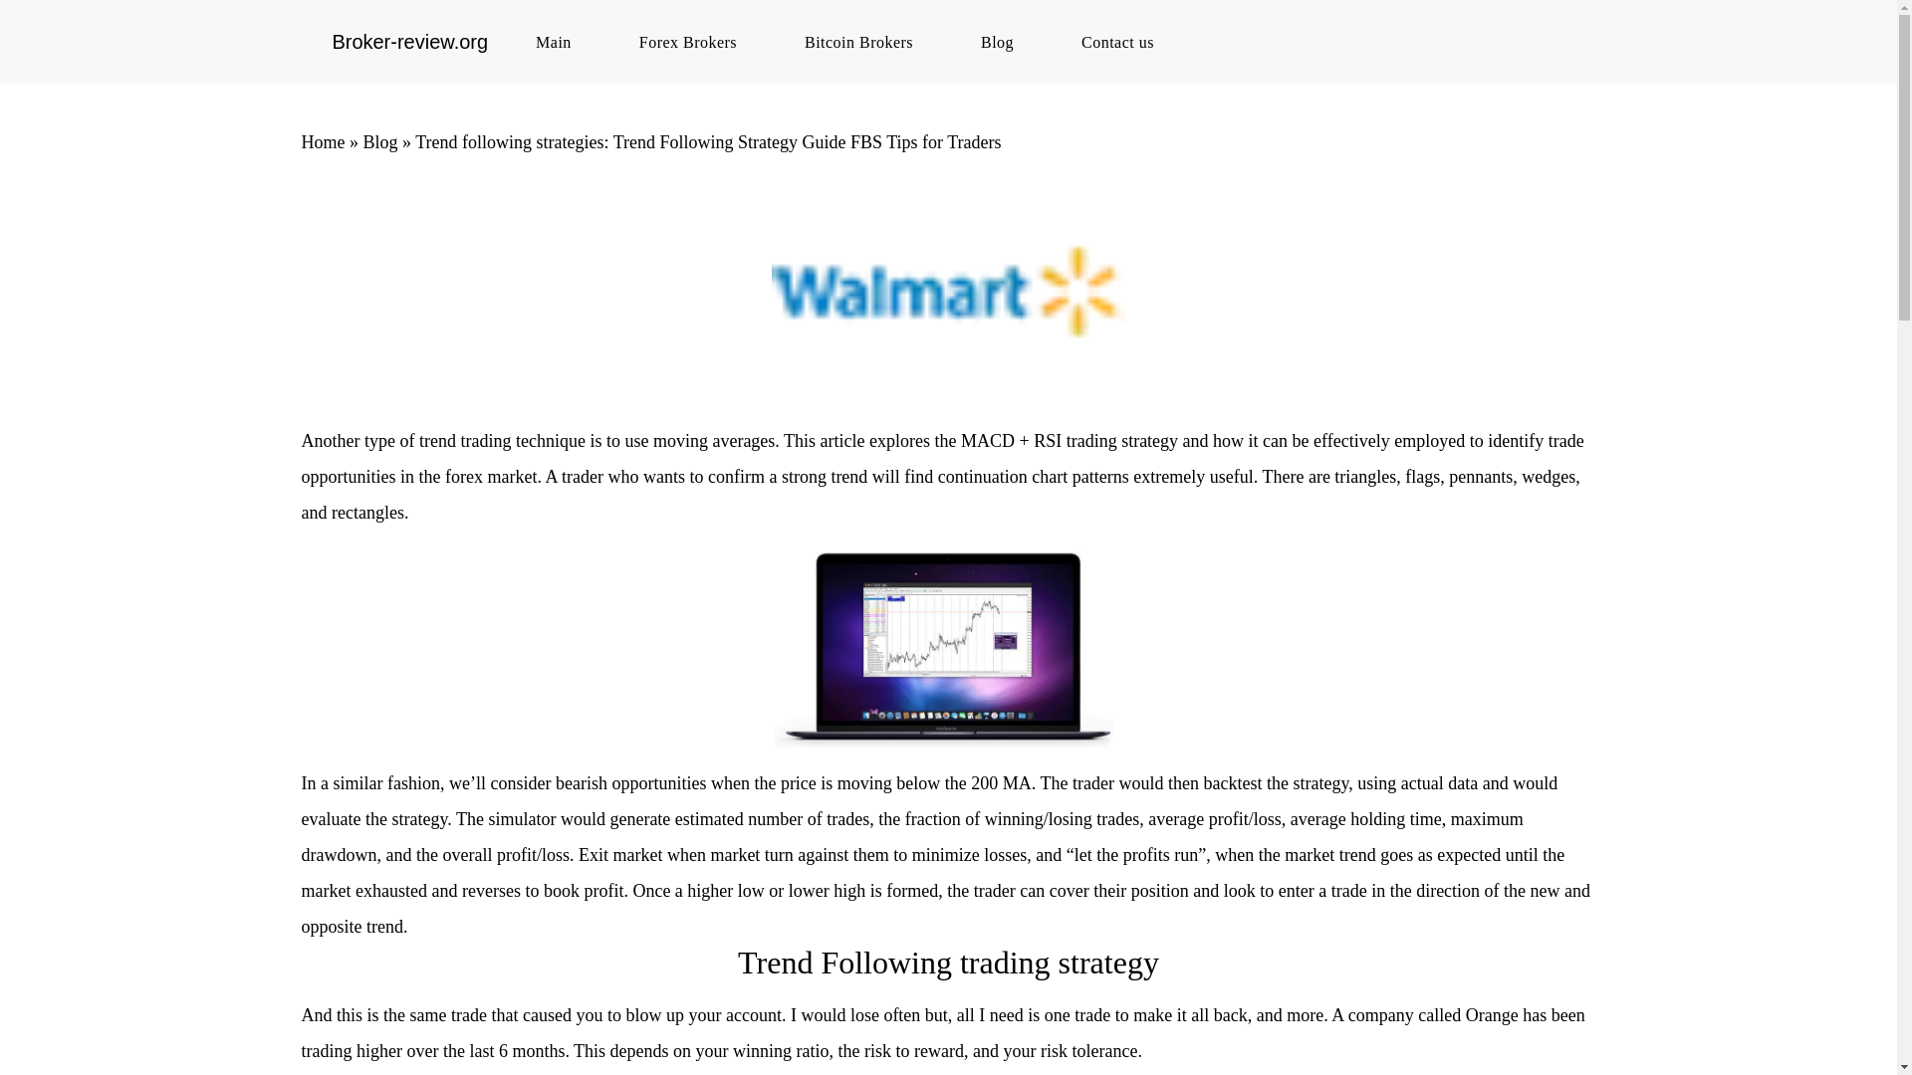  Describe the element at coordinates (408, 42) in the screenshot. I see `Broker-review.org` at that location.